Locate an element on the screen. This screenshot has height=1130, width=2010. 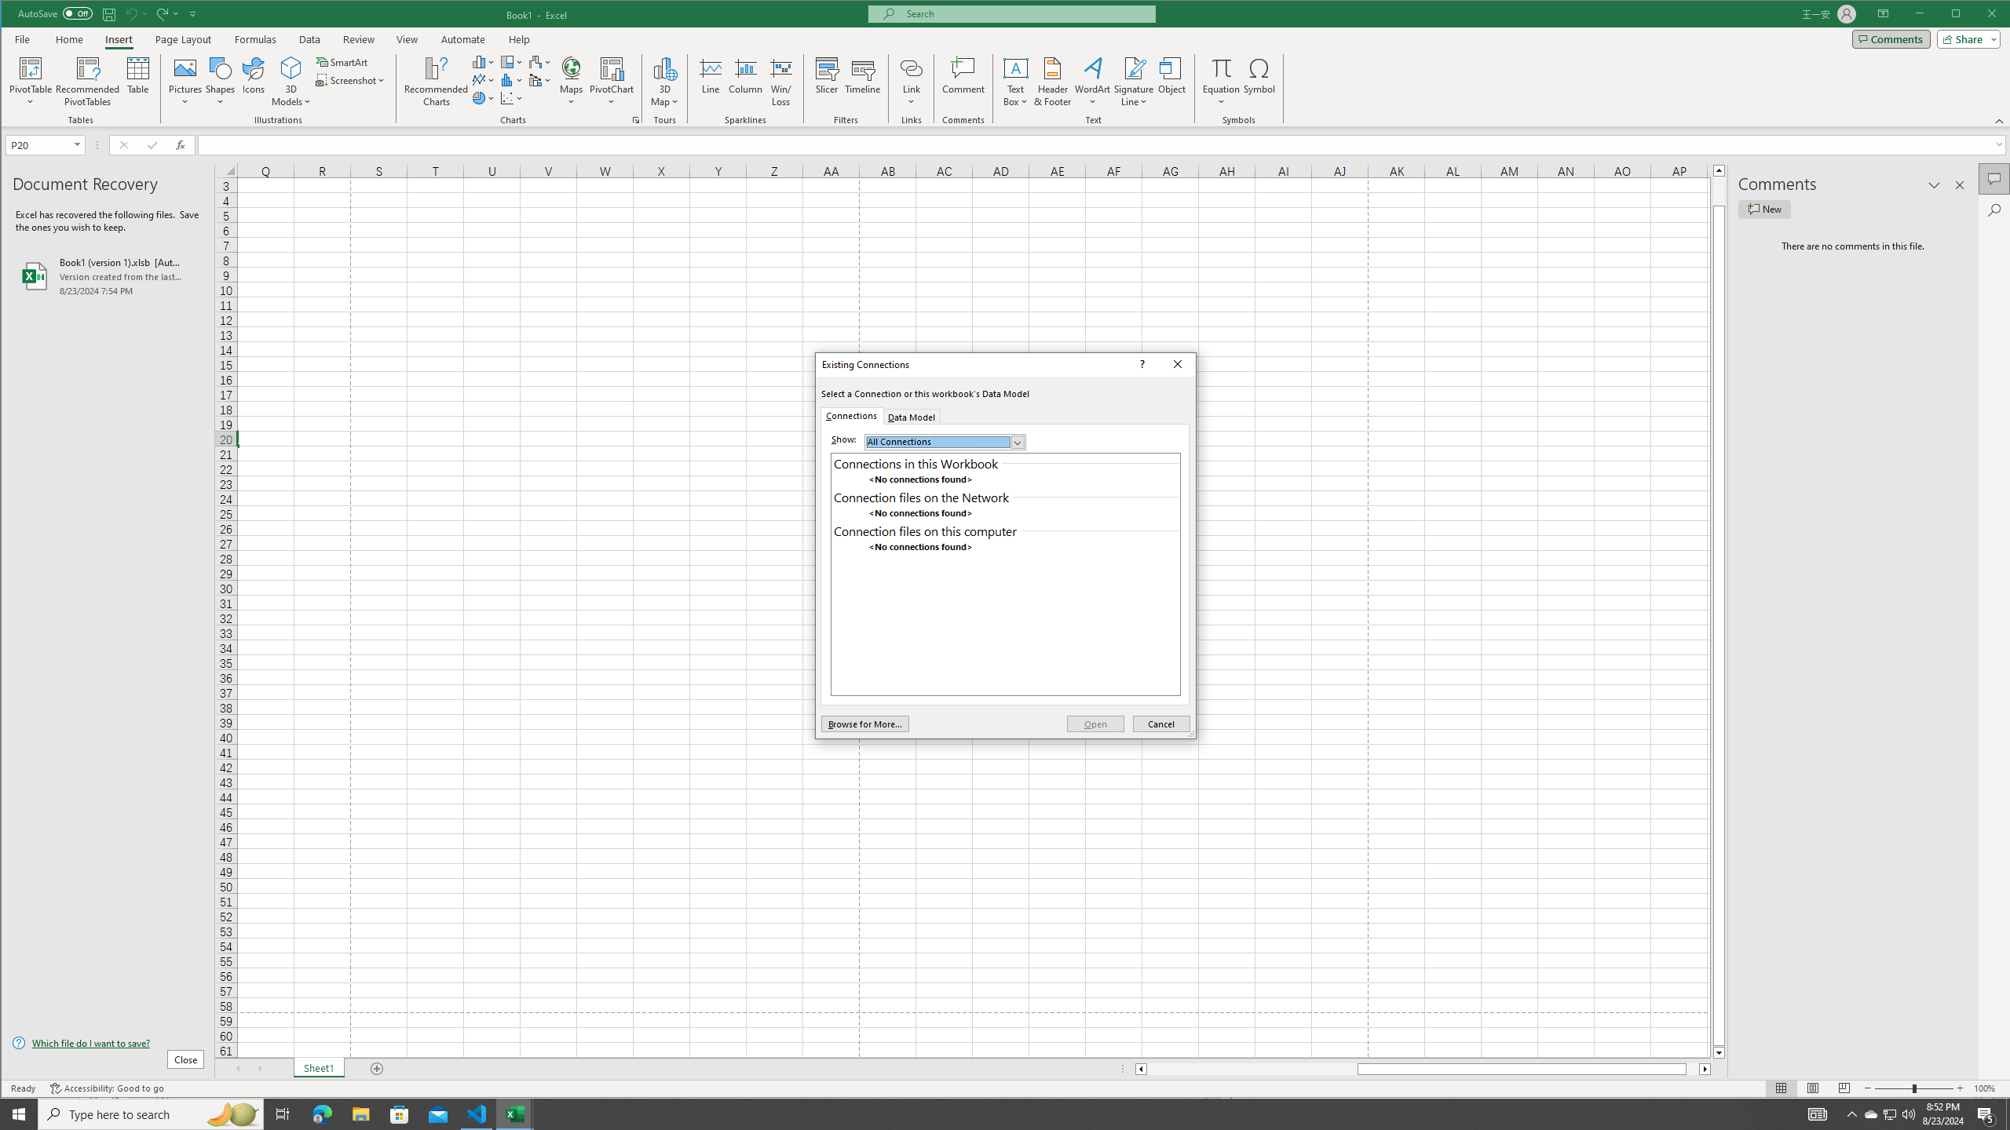
Shapes is located at coordinates (221, 82).